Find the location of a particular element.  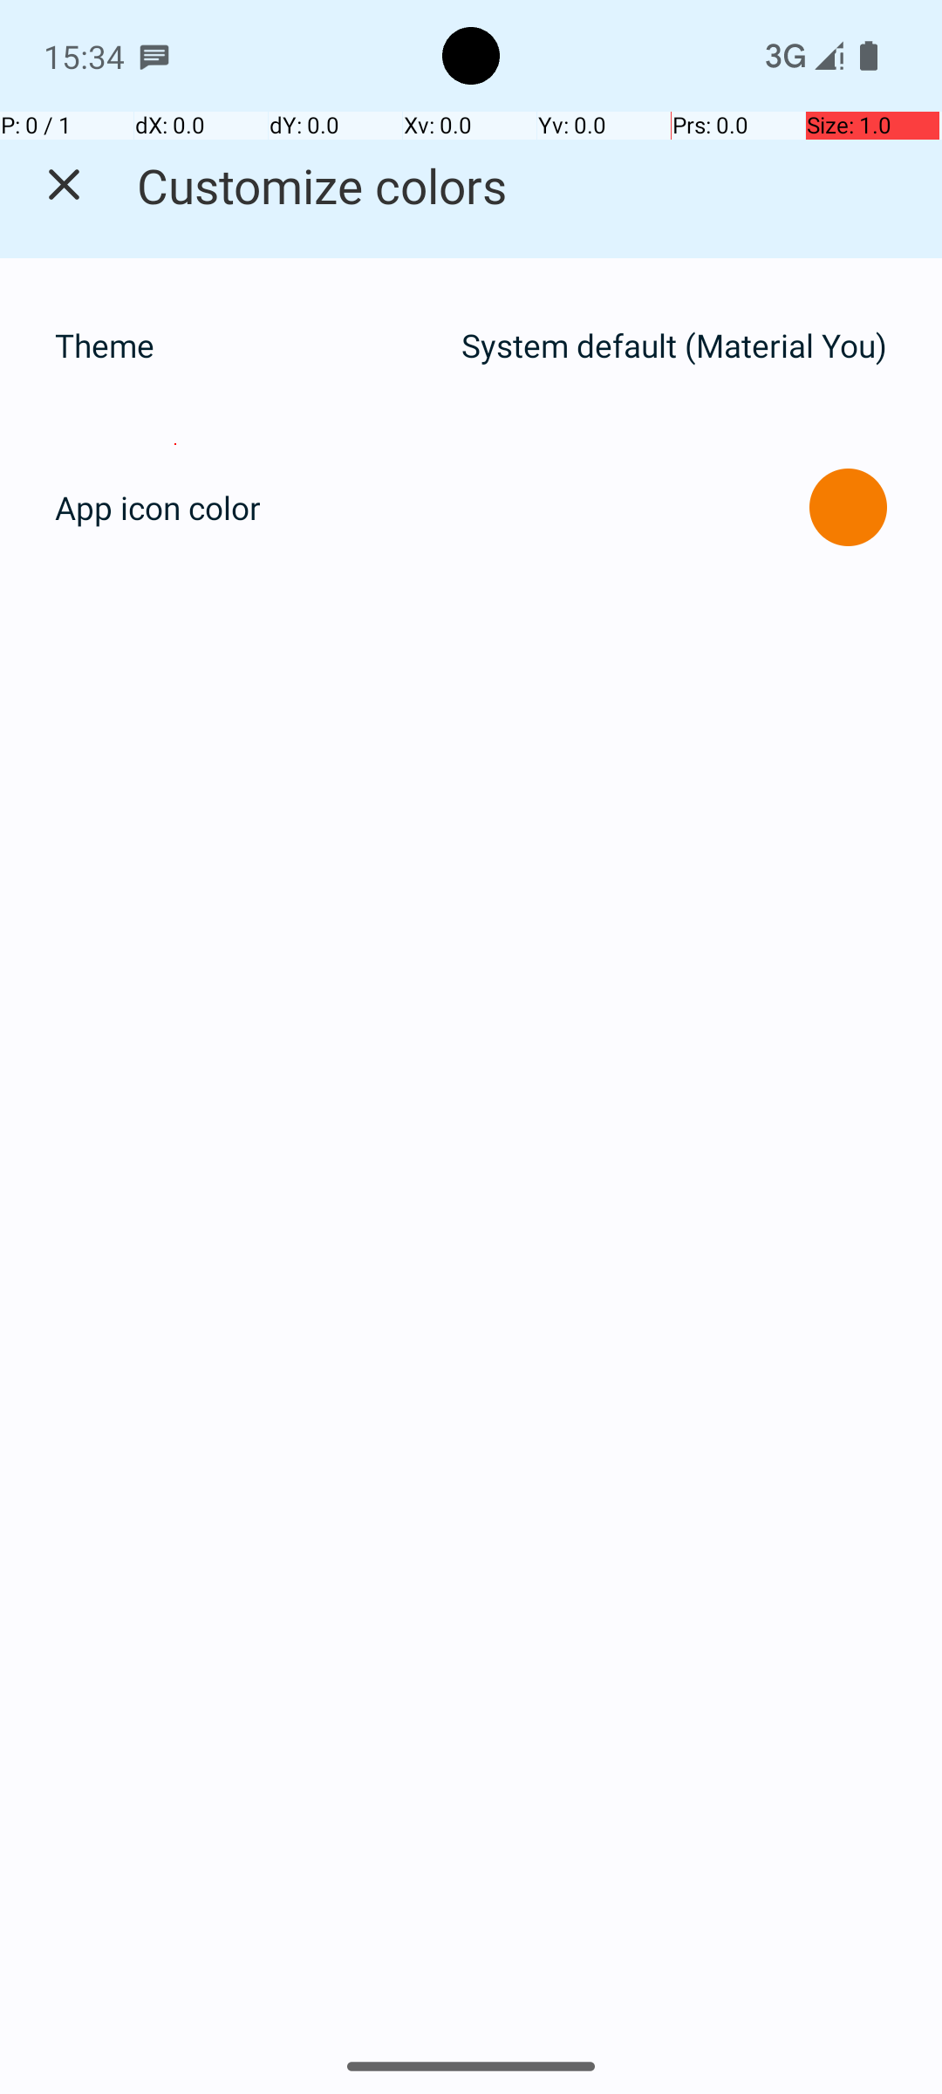

System default (Material You) is located at coordinates (674, 346).